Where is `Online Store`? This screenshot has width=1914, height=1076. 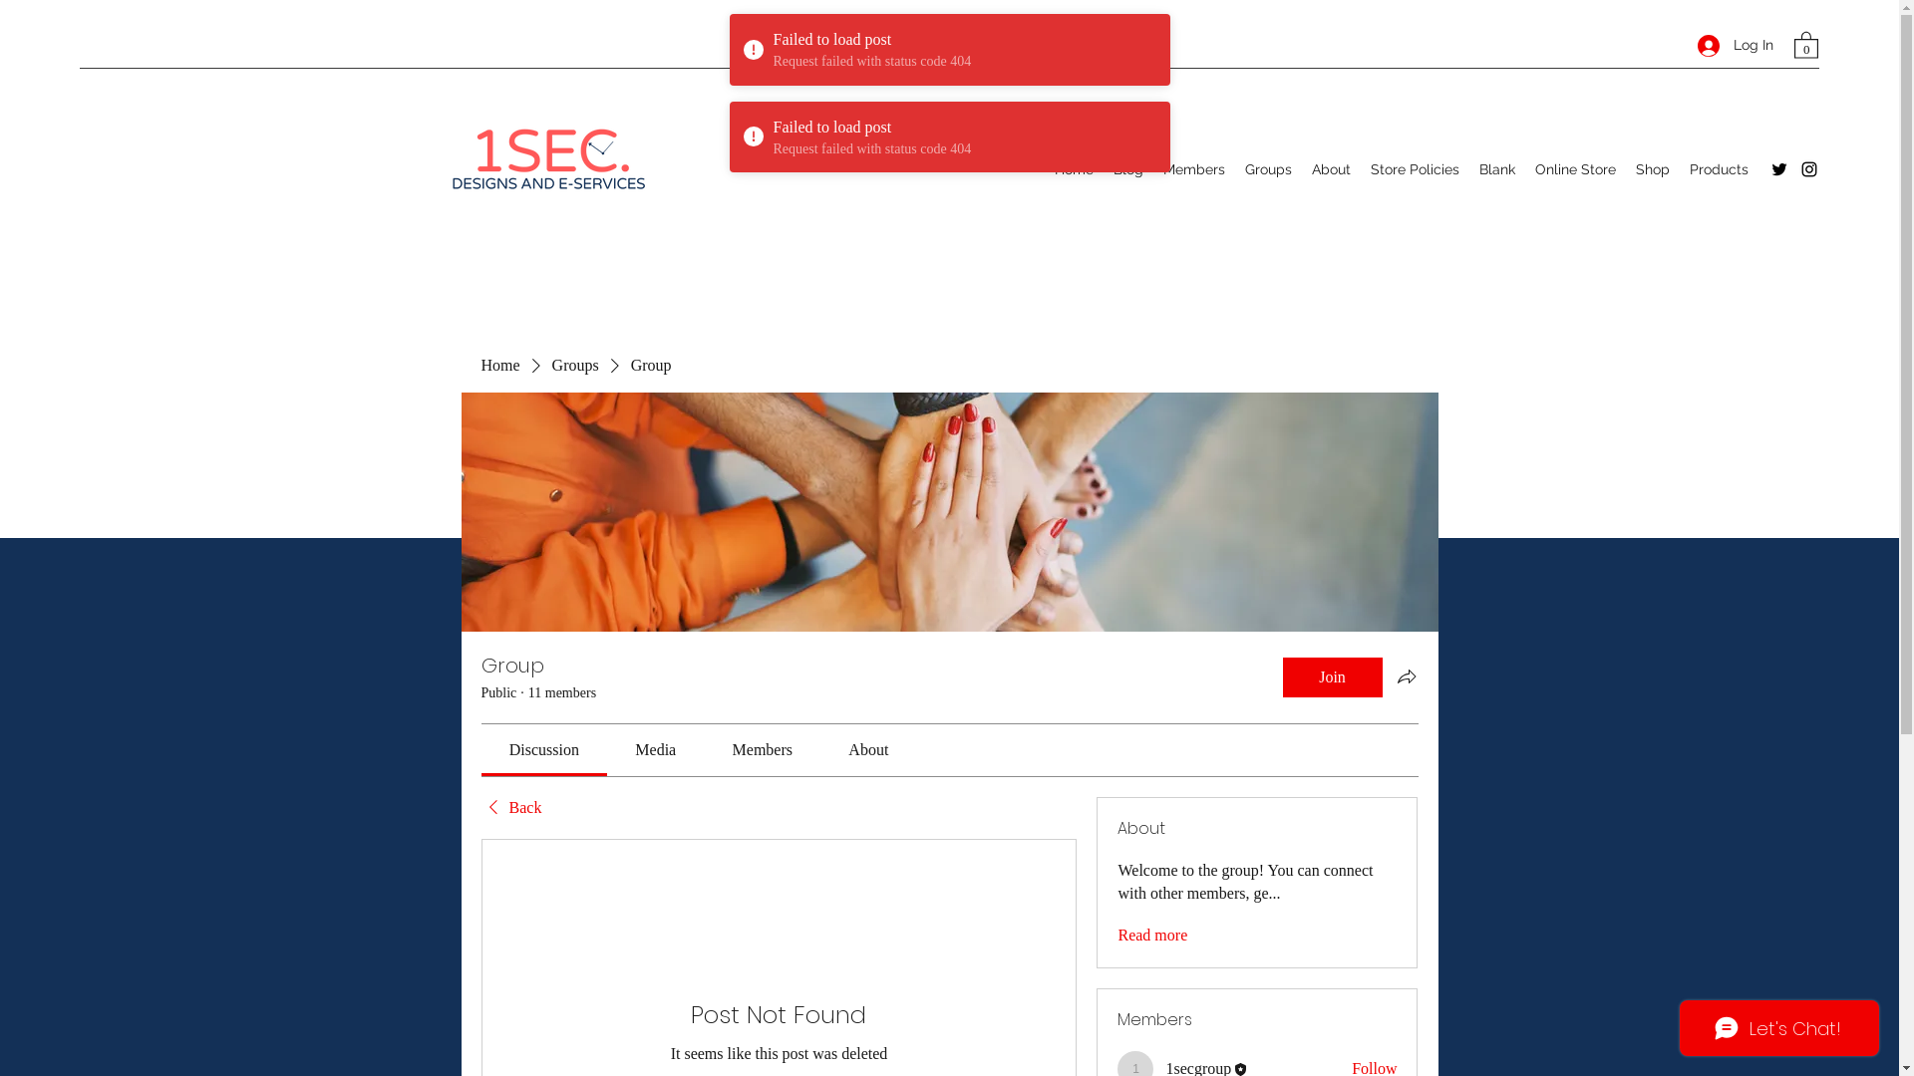
Online Store is located at coordinates (1575, 169).